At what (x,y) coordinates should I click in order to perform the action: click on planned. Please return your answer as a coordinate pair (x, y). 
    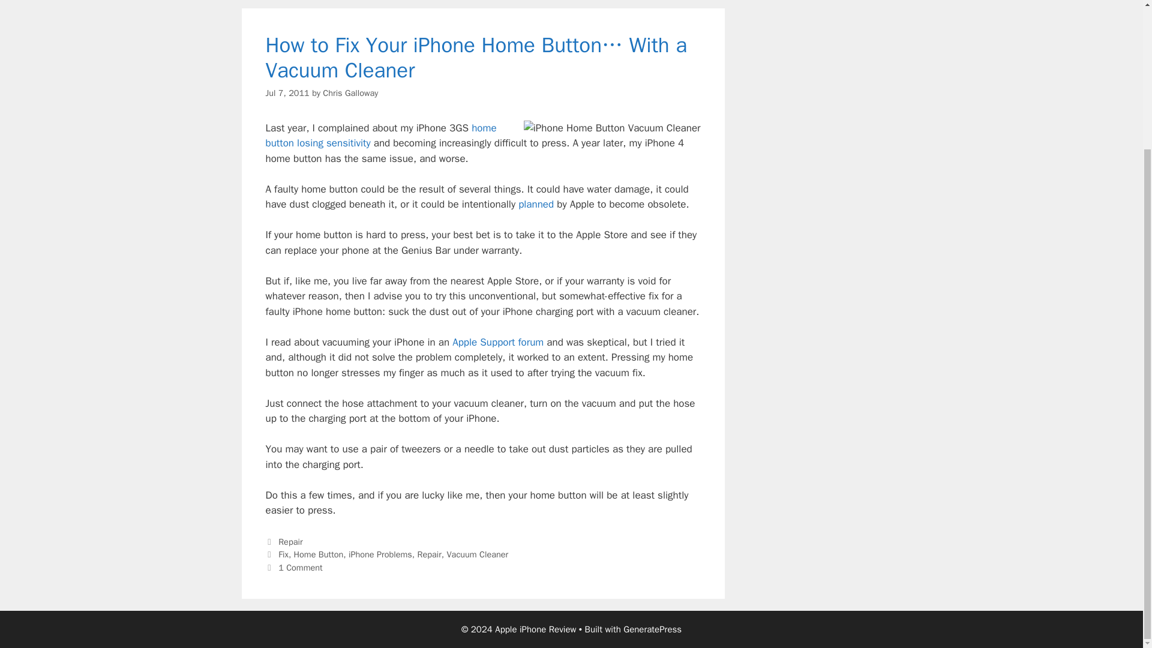
    Looking at the image, I should click on (536, 204).